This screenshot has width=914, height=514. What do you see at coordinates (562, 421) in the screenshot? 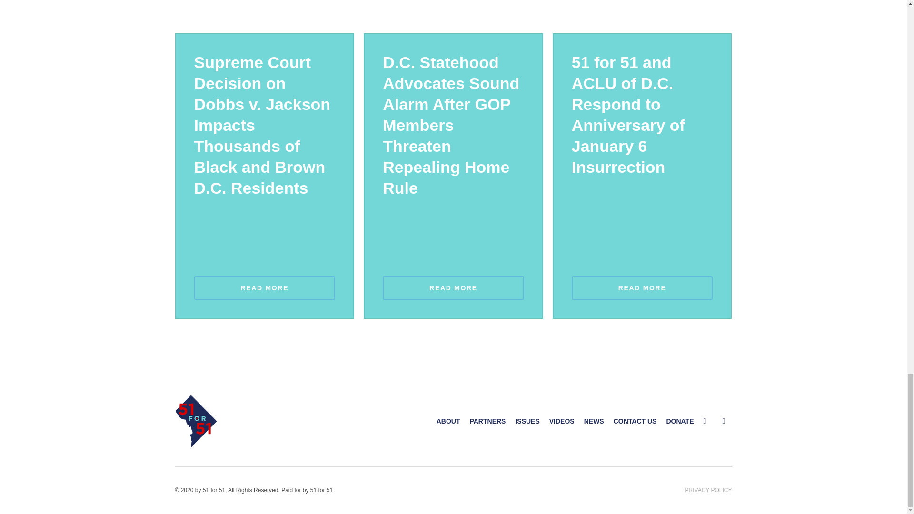
I see `VIDEOS` at bounding box center [562, 421].